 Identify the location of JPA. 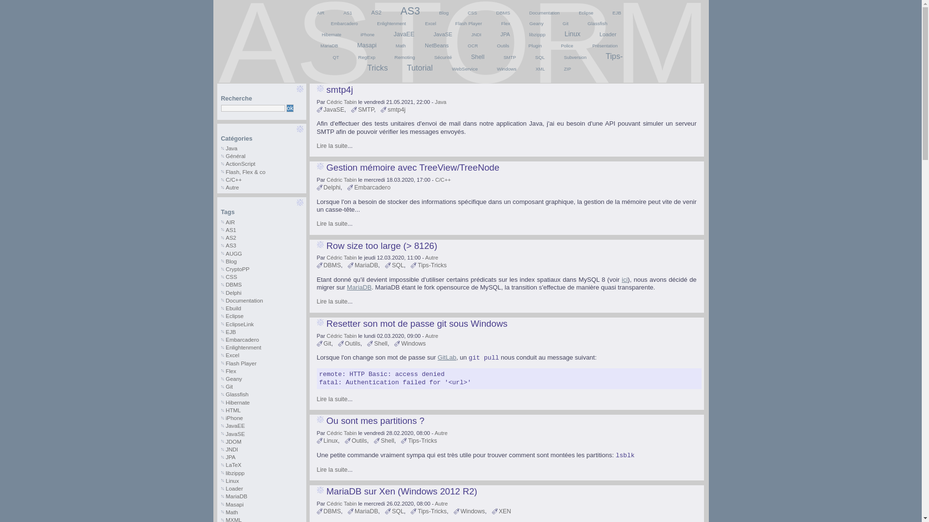
(230, 457).